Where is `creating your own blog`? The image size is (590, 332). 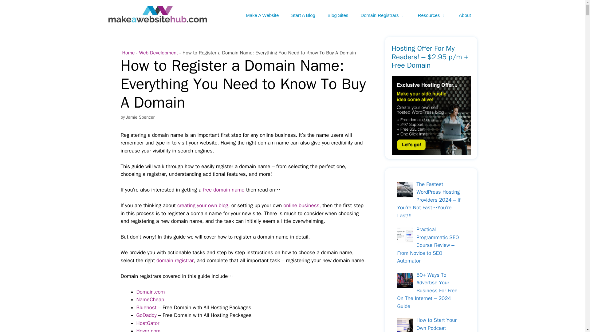 creating your own blog is located at coordinates (203, 205).